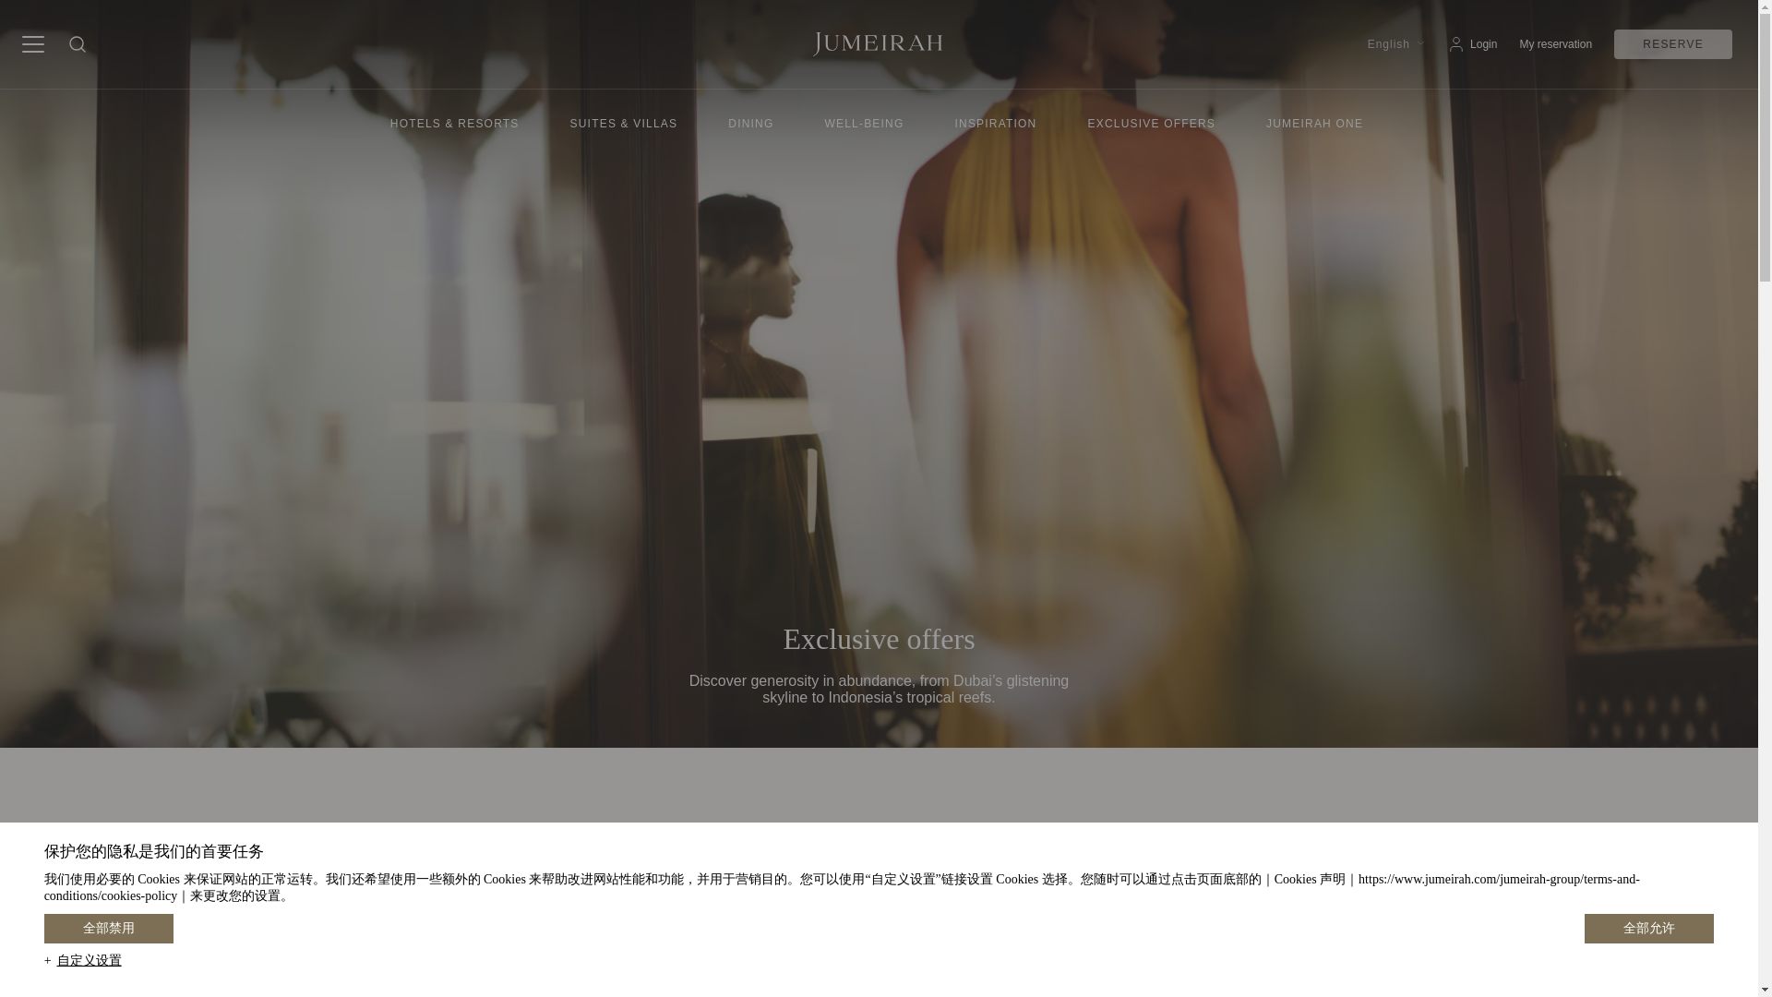  I want to click on DINING, so click(753, 122).